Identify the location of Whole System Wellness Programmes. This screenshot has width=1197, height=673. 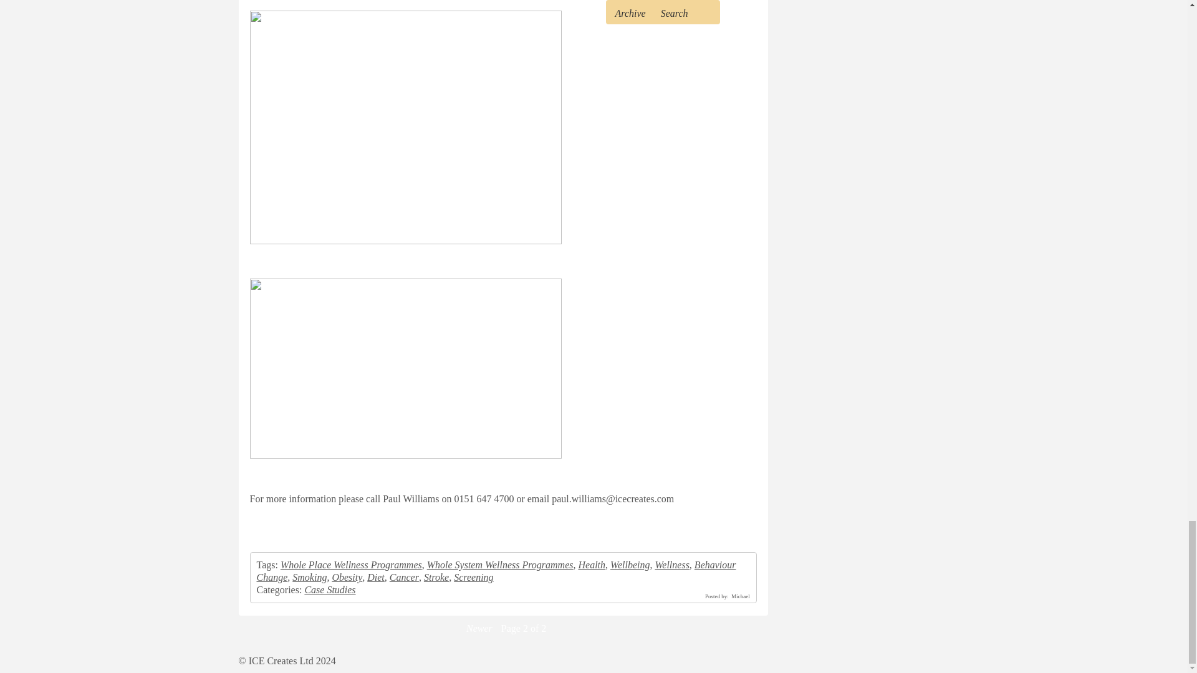
(500, 565).